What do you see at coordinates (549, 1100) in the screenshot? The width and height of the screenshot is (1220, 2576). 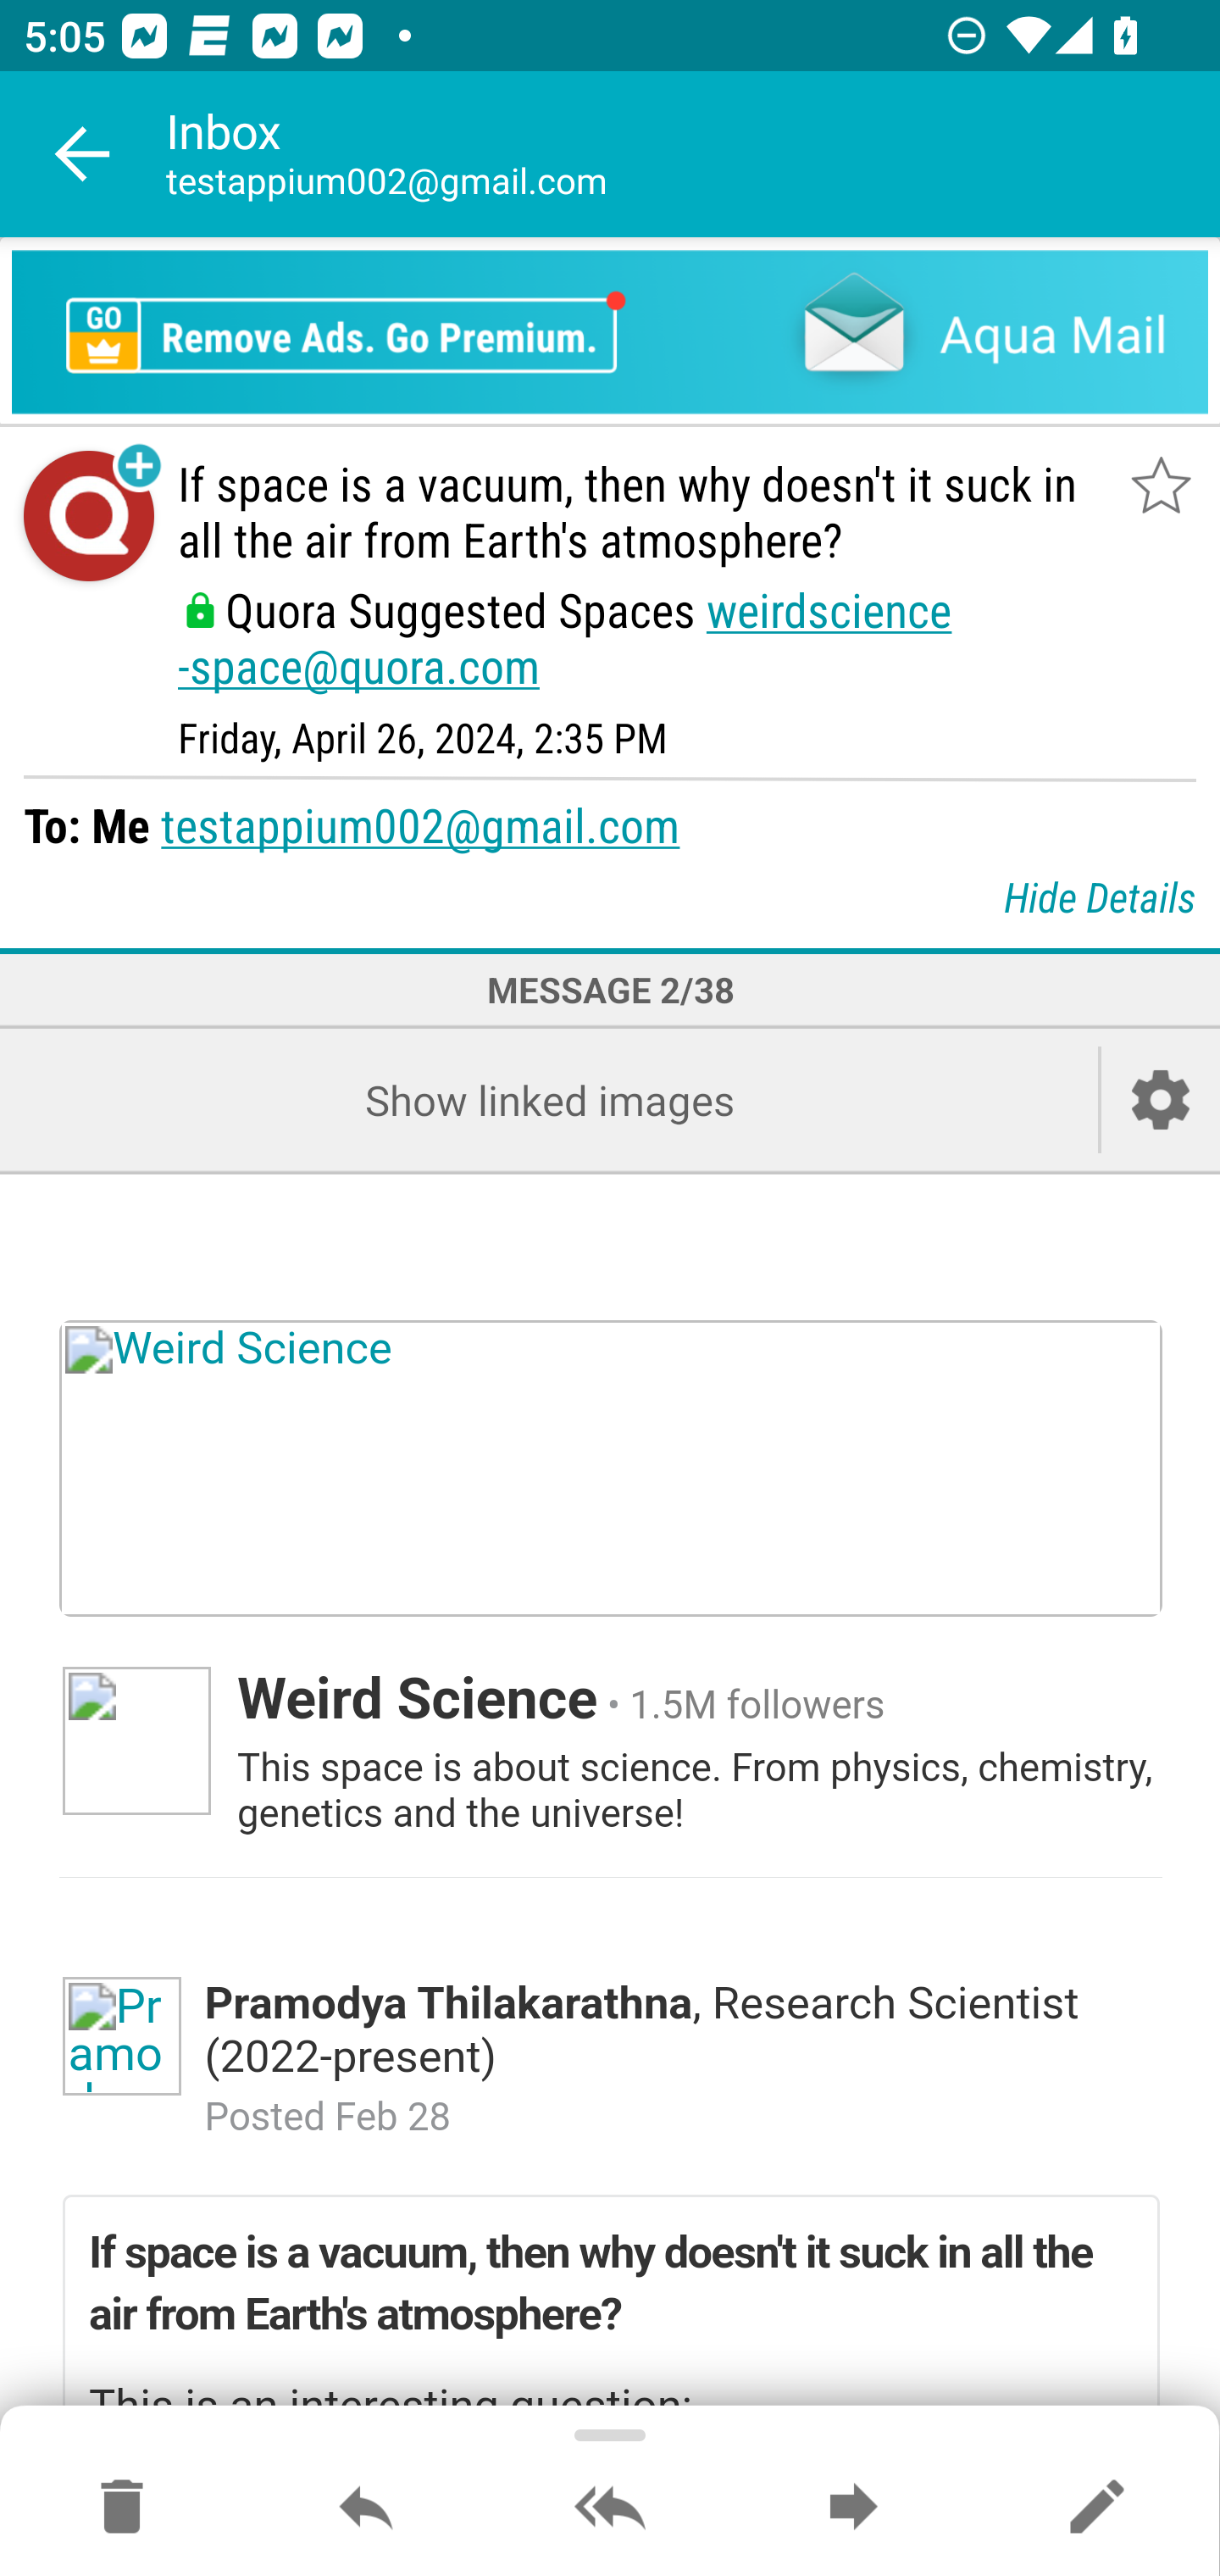 I see `Show linked images` at bounding box center [549, 1100].